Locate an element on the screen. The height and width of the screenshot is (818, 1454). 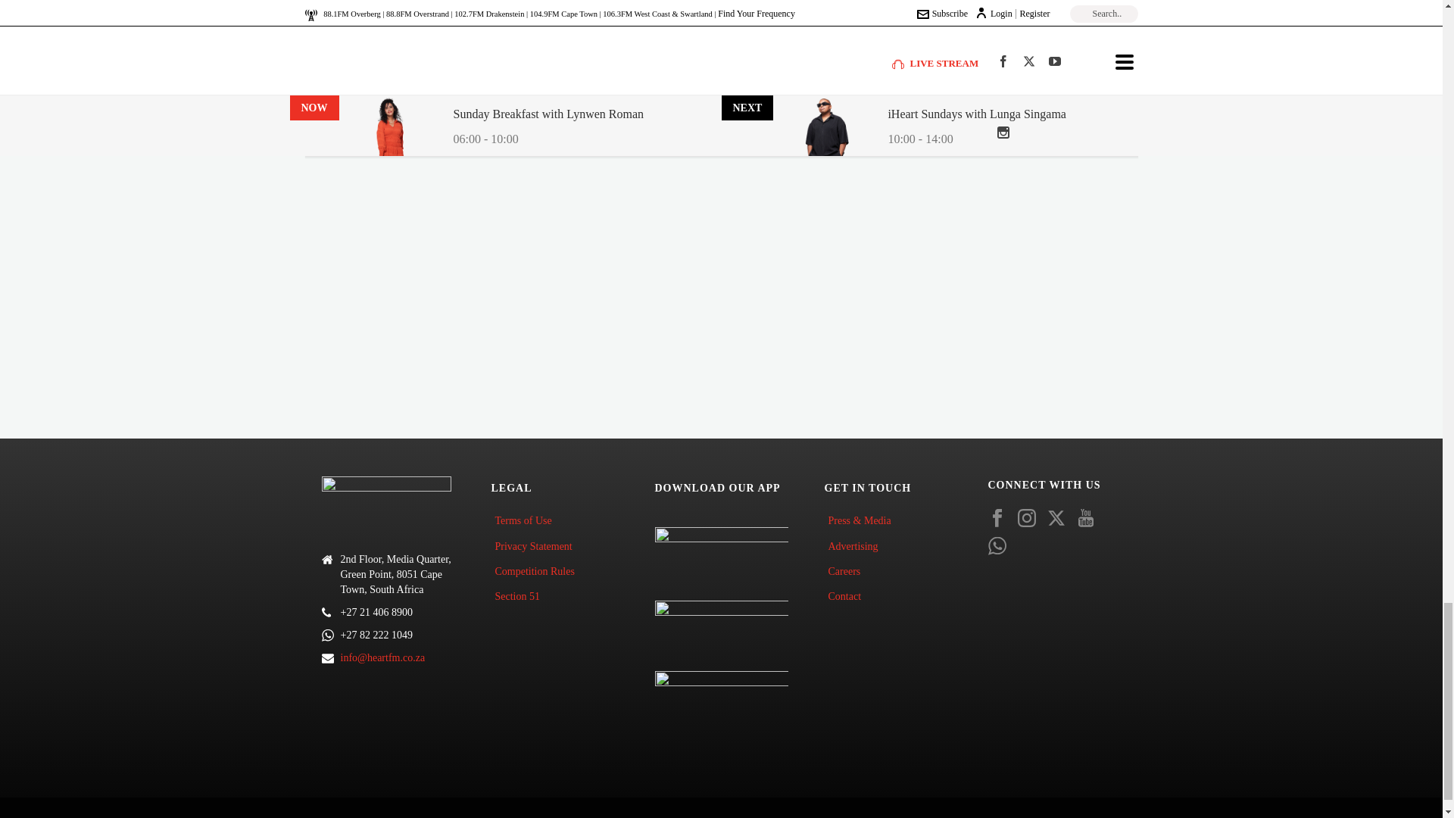
Follow Us on whatsapp is located at coordinates (997, 547).